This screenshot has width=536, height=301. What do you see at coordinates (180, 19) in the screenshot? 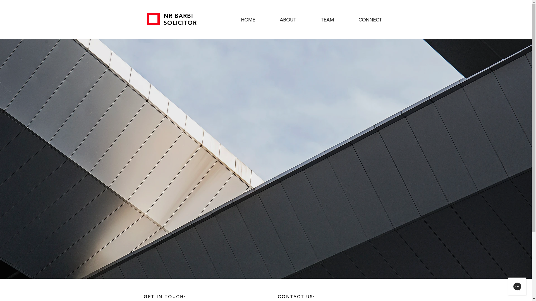
I see `NR BARBI SOLICITOR` at bounding box center [180, 19].